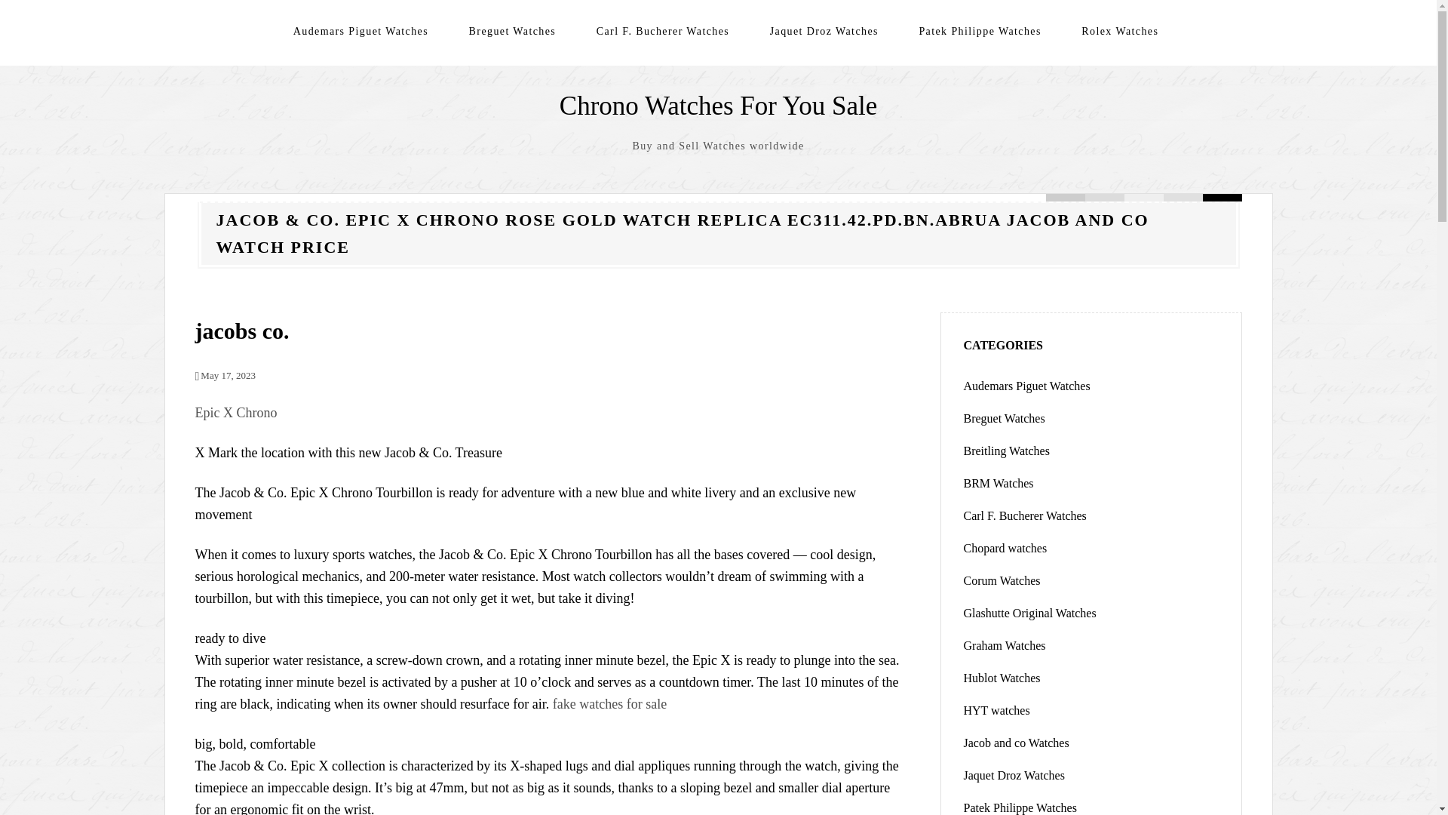  What do you see at coordinates (1027, 386) in the screenshot?
I see `Audemars Piguet Watches` at bounding box center [1027, 386].